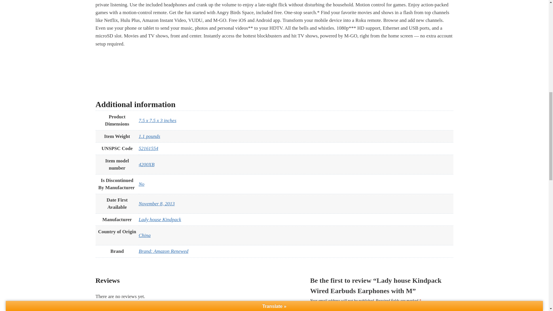 The width and height of the screenshot is (553, 311). What do you see at coordinates (147, 164) in the screenshot?
I see `4200XB` at bounding box center [147, 164].